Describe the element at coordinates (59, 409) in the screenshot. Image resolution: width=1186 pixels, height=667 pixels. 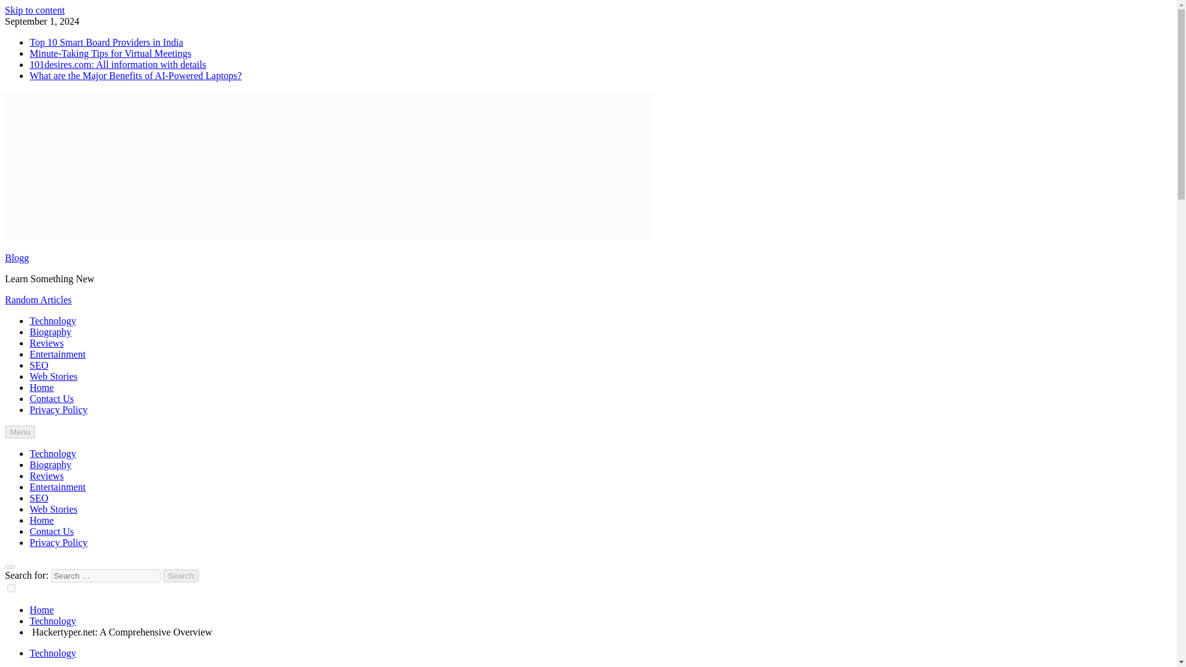
I see `Privacy Policy` at that location.